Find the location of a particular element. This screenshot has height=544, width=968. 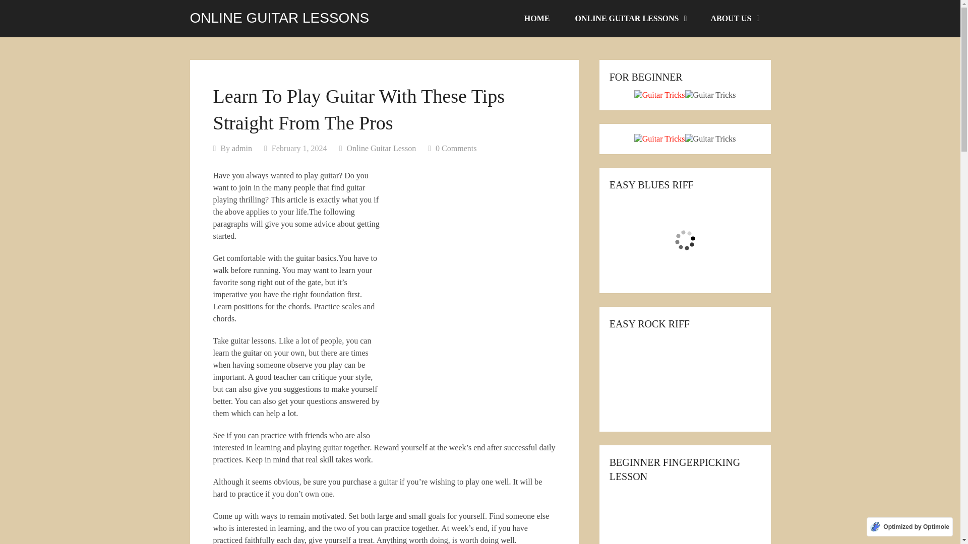

admin is located at coordinates (242, 148).